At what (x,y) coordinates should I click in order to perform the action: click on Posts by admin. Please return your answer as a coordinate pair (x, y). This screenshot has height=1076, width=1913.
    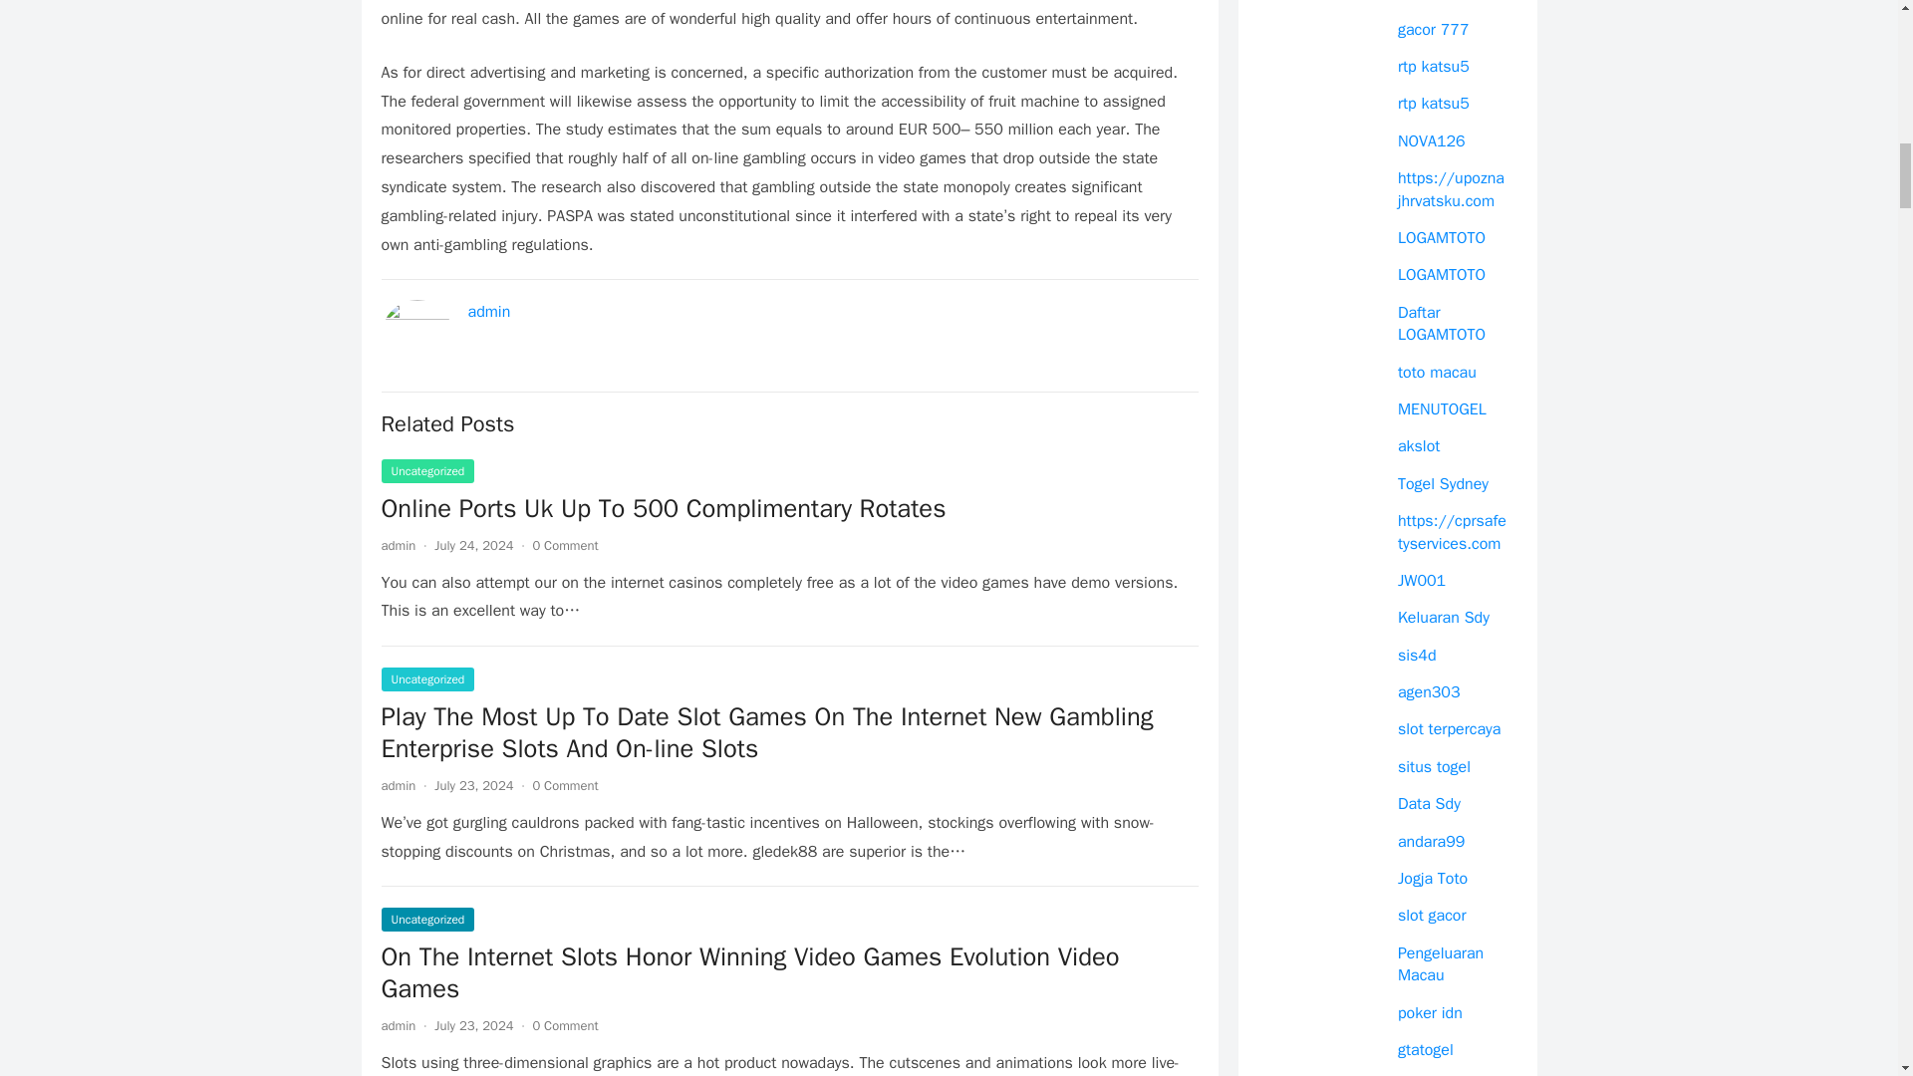
    Looking at the image, I should click on (398, 1024).